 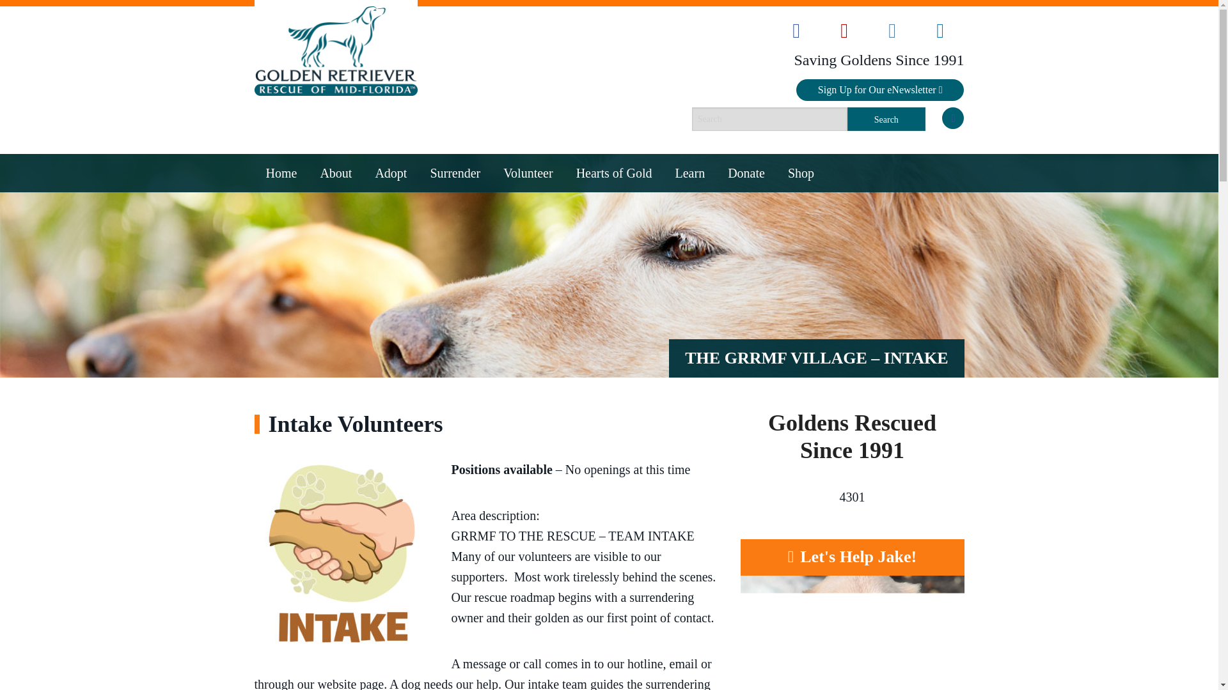 What do you see at coordinates (335, 231) in the screenshot?
I see `GRRMF Mission Statement` at bounding box center [335, 231].